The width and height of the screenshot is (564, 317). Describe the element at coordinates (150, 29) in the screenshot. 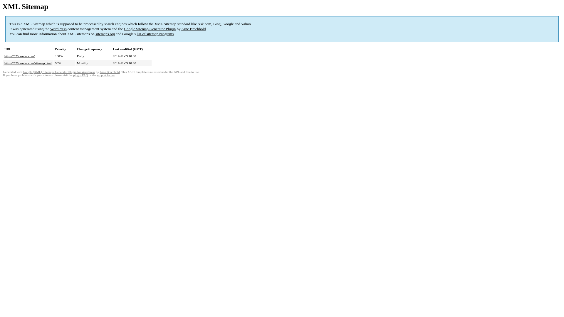

I see `Google Sitemap Generator Plugin` at that location.